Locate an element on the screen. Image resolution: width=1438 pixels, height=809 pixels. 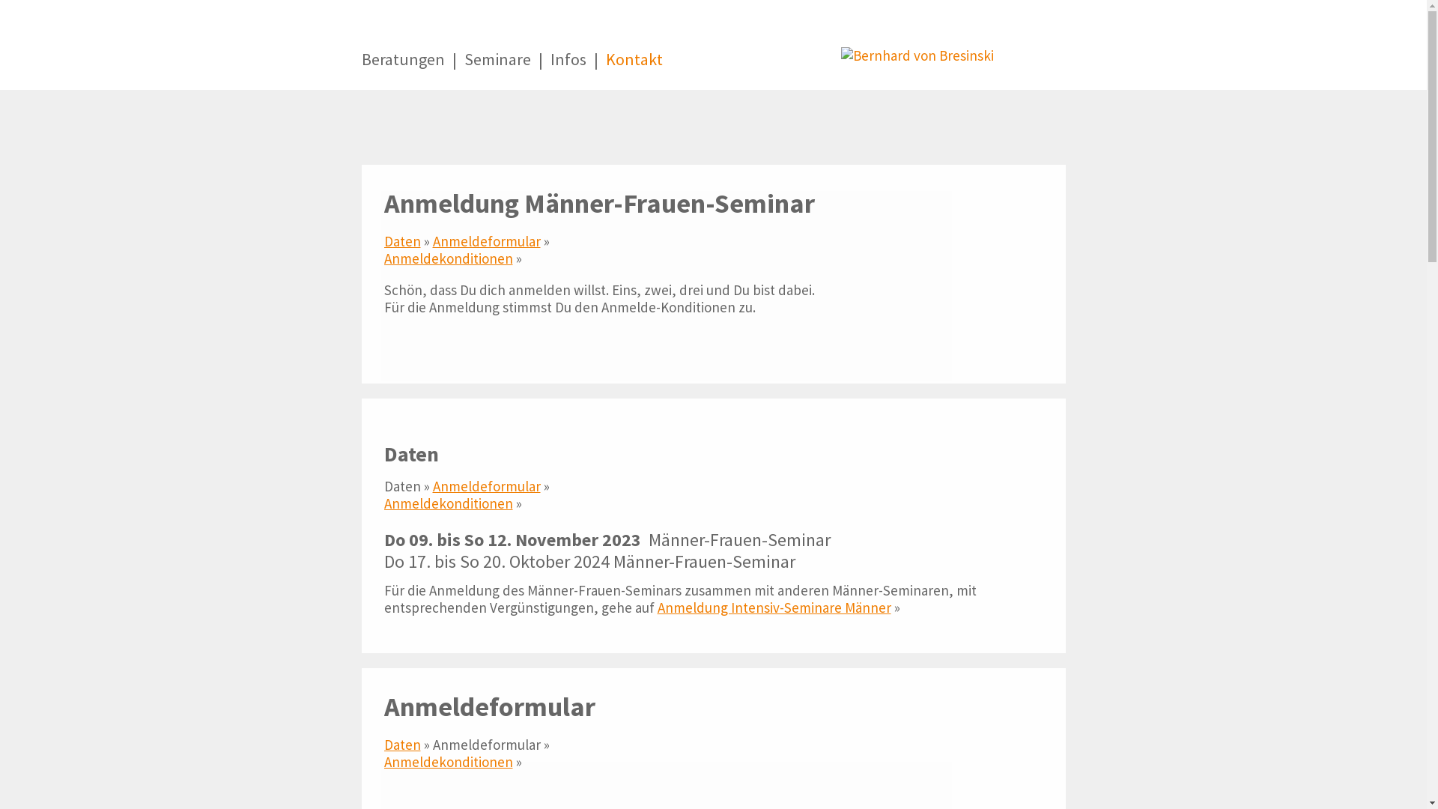
Infos is located at coordinates (568, 69).